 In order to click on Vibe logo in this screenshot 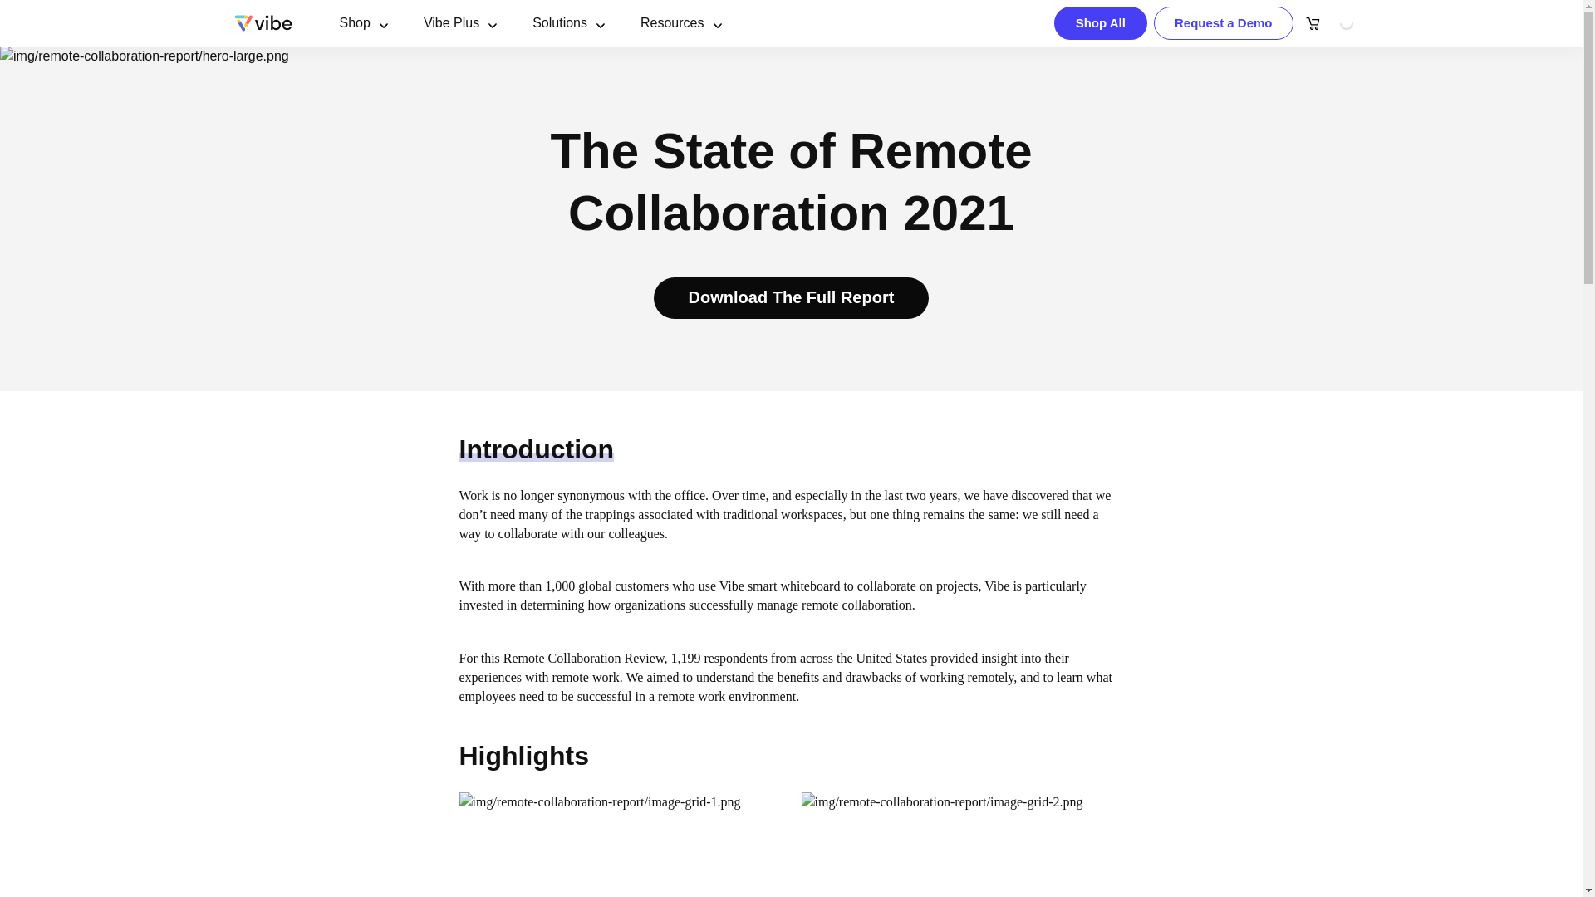, I will do `click(263, 23)`.